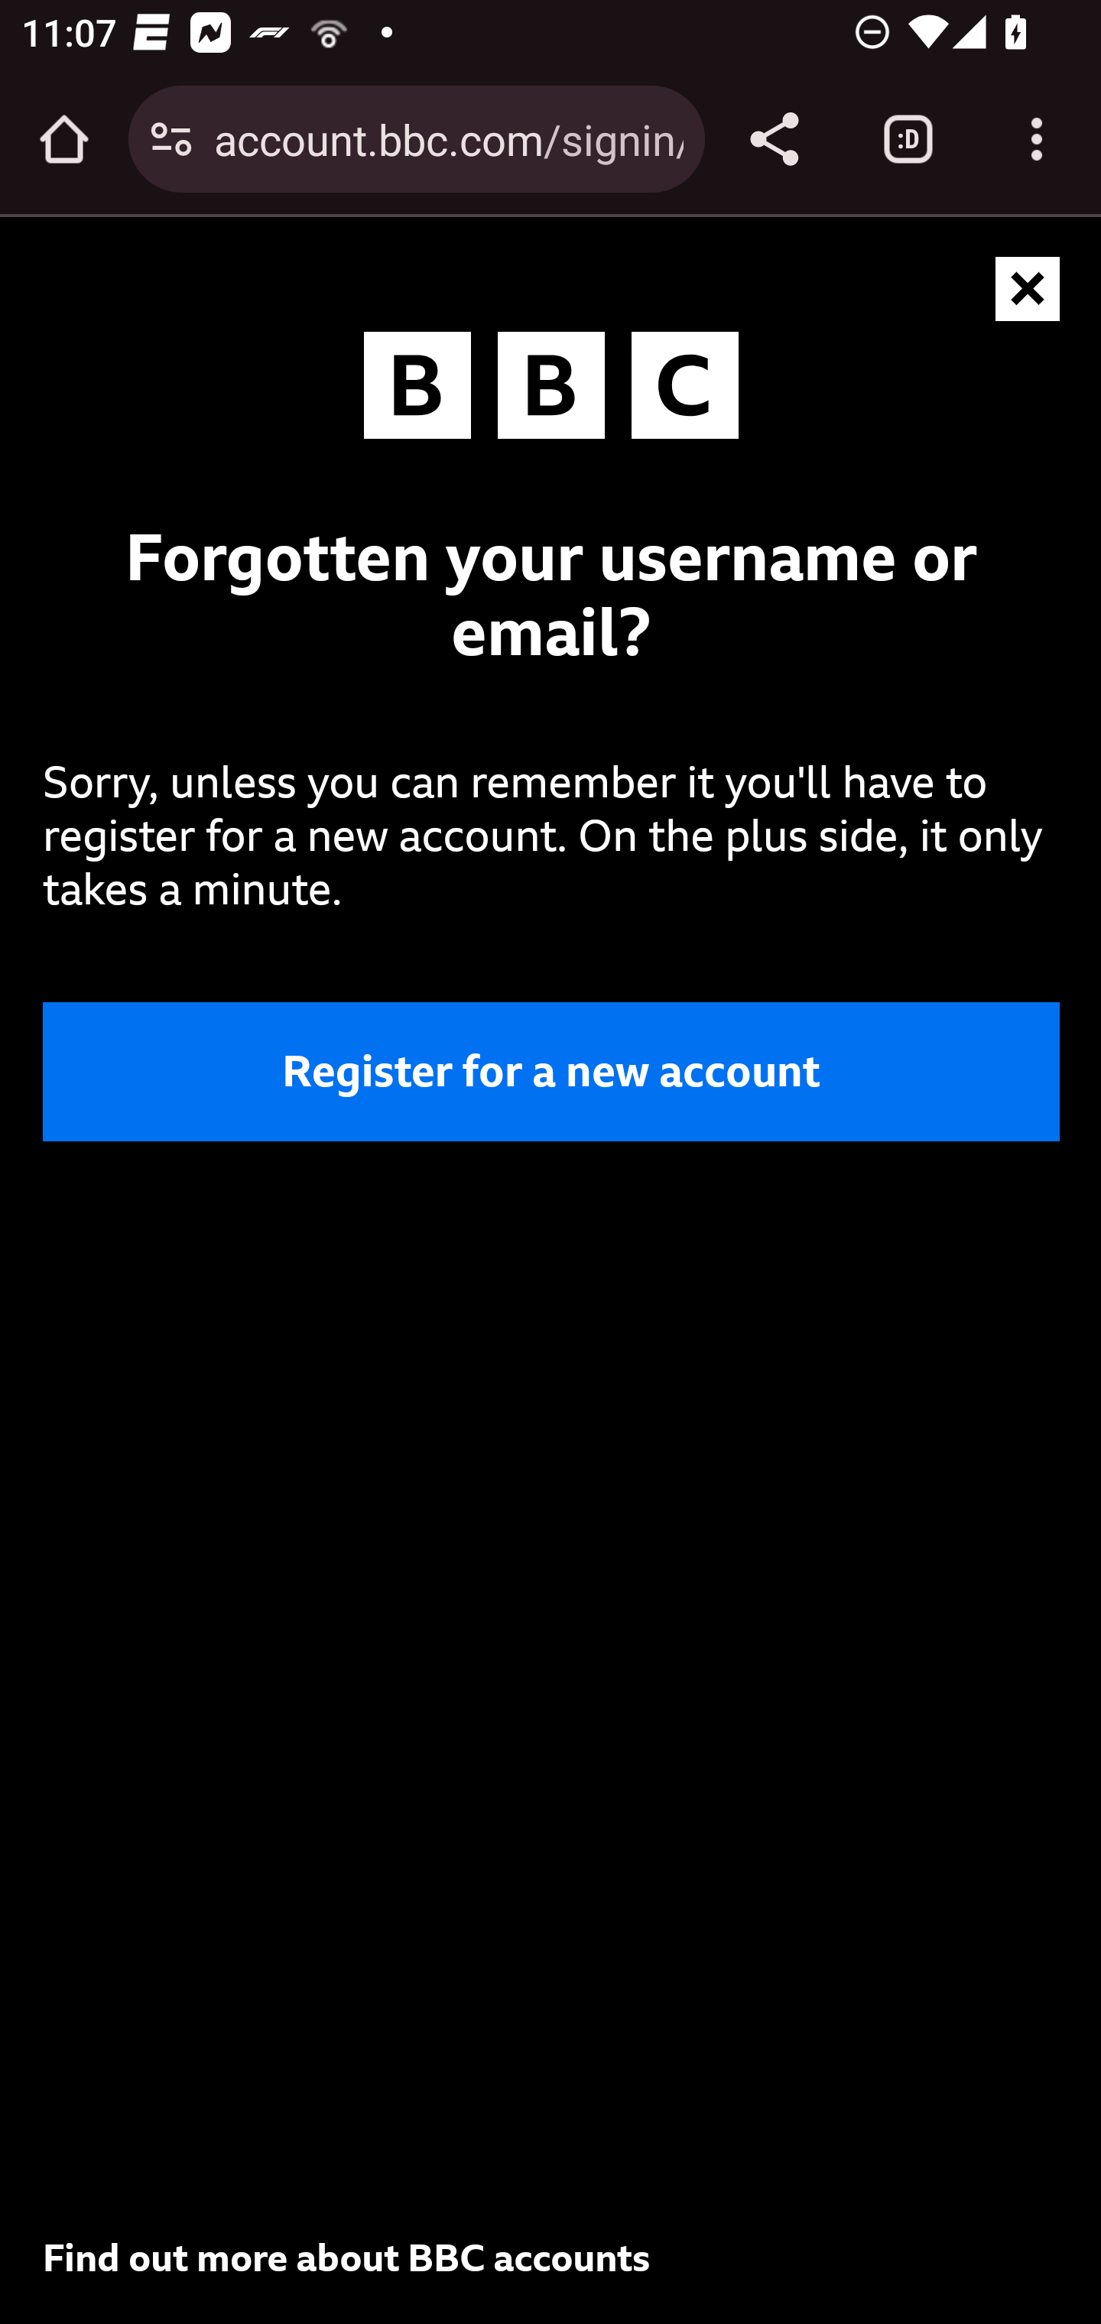 The width and height of the screenshot is (1101, 2324). I want to click on Register for a new account, so click(552, 1071).